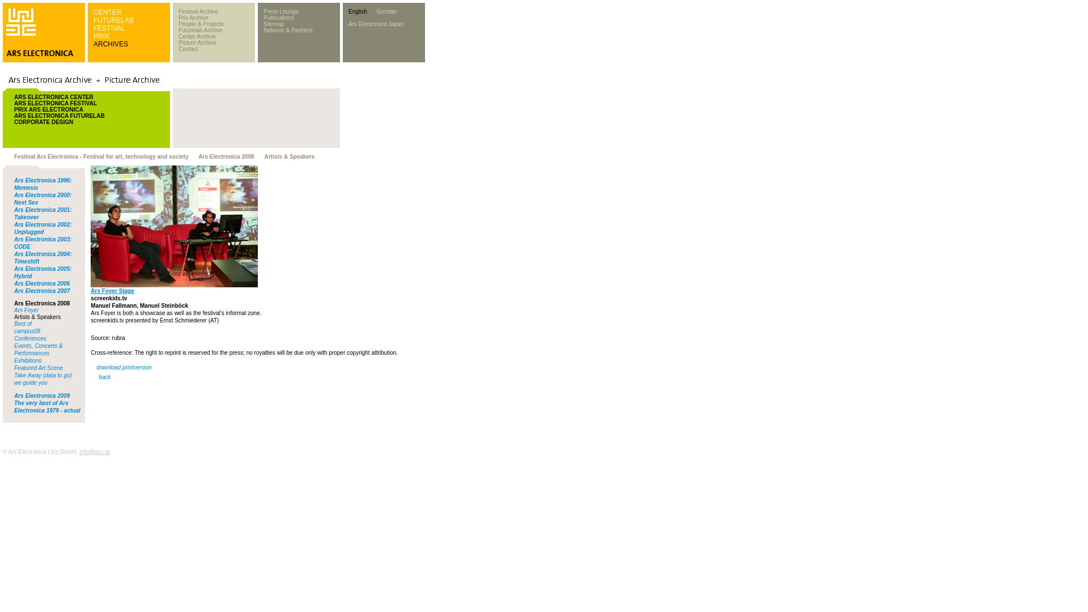 Image resolution: width=1088 pixels, height=612 pixels. What do you see at coordinates (280, 11) in the screenshot?
I see `Press Lounge` at bounding box center [280, 11].